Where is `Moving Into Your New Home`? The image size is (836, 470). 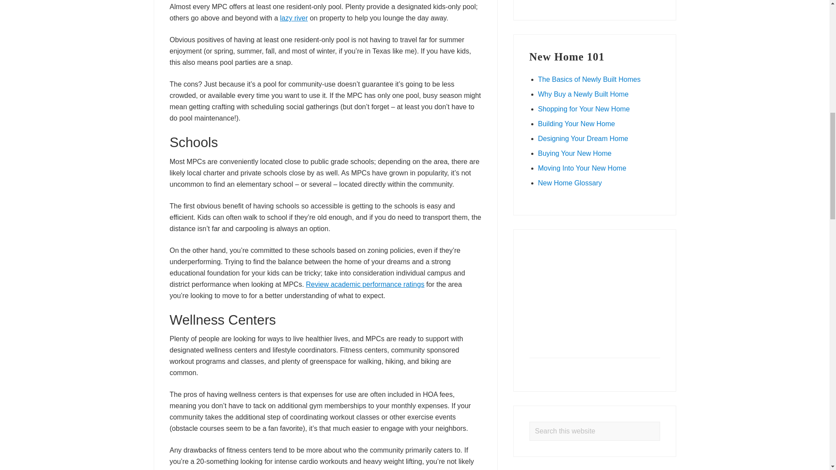
Moving Into Your New Home is located at coordinates (582, 168).